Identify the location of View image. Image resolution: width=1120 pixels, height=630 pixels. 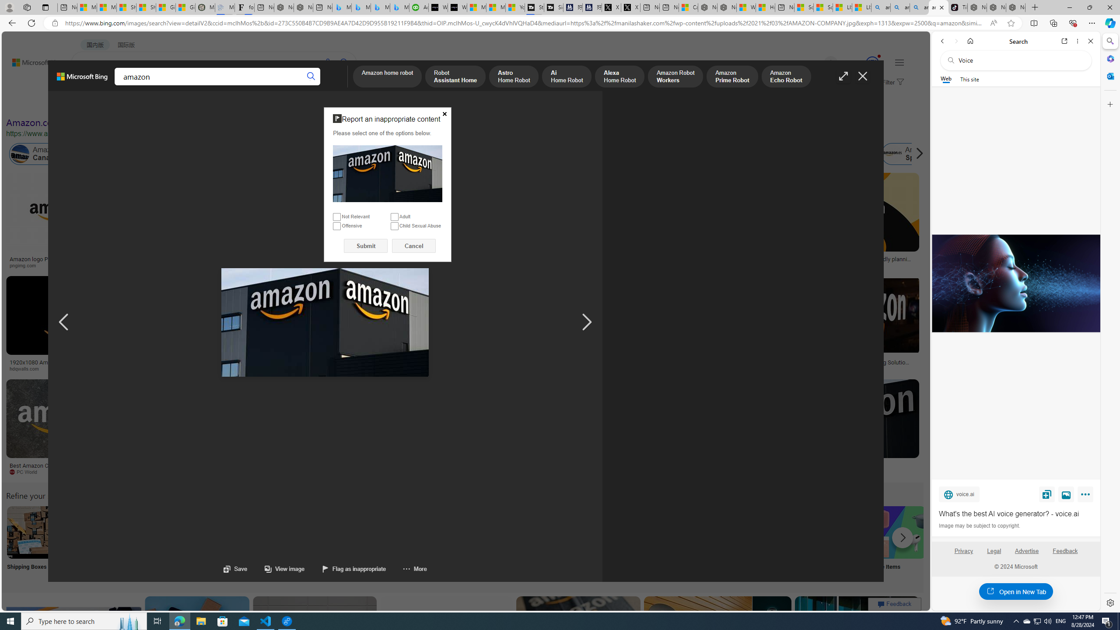
(1066, 494).